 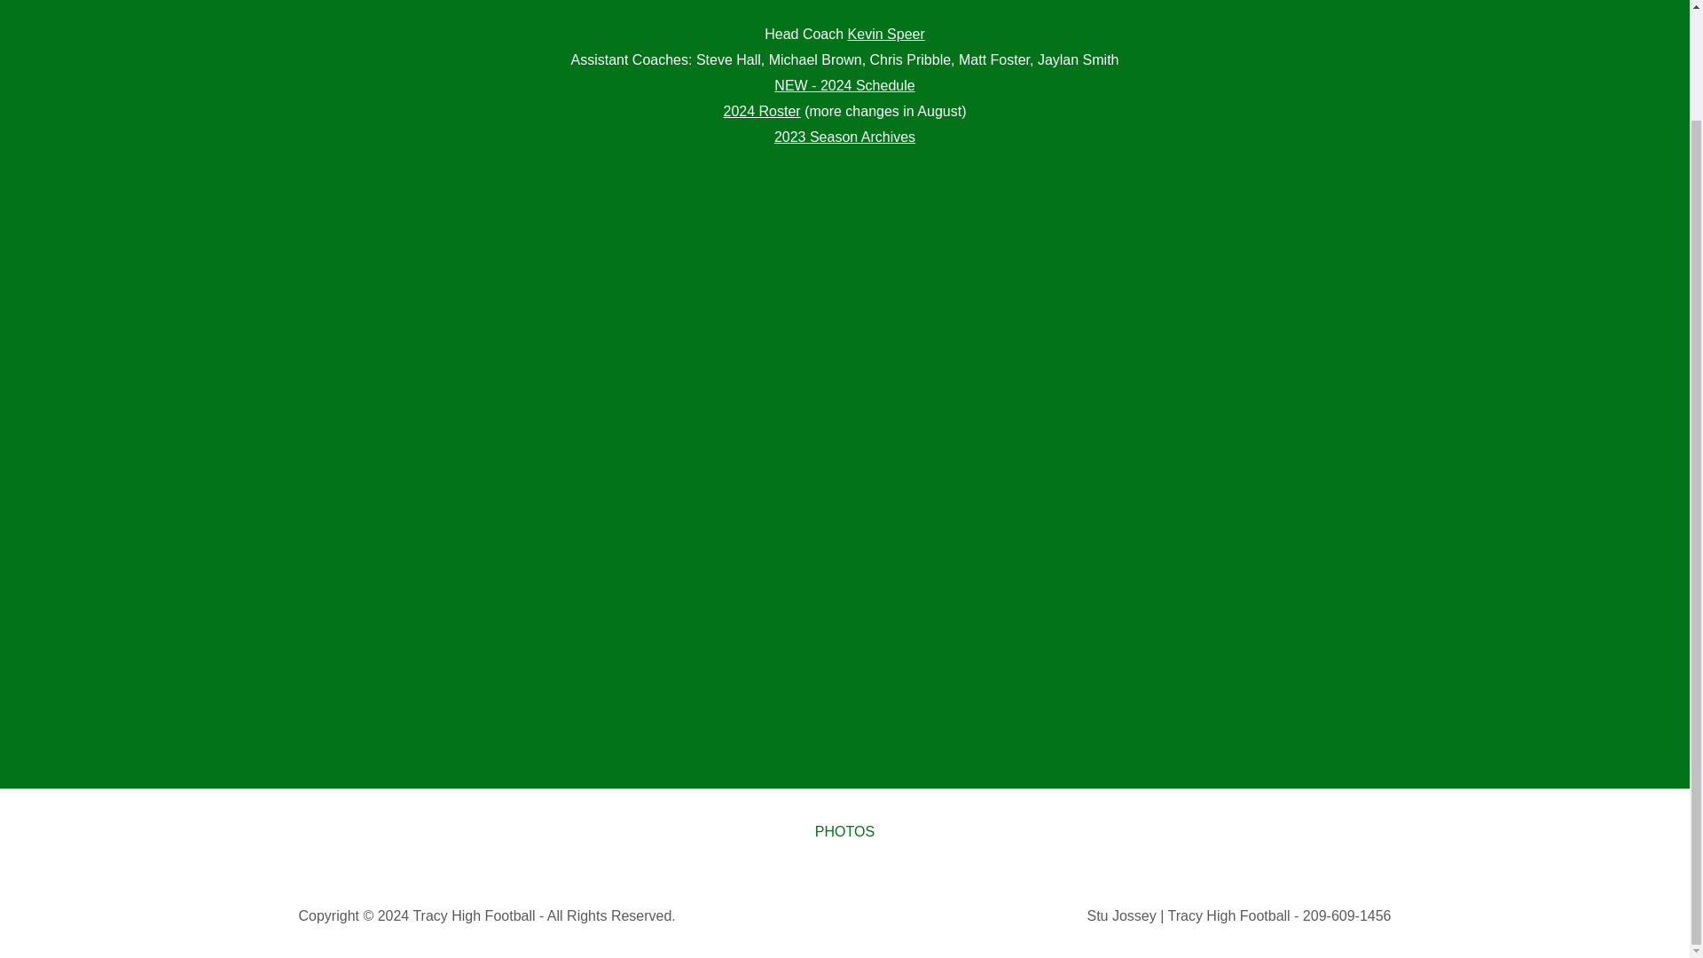 What do you see at coordinates (844, 832) in the screenshot?
I see `PHOTOS` at bounding box center [844, 832].